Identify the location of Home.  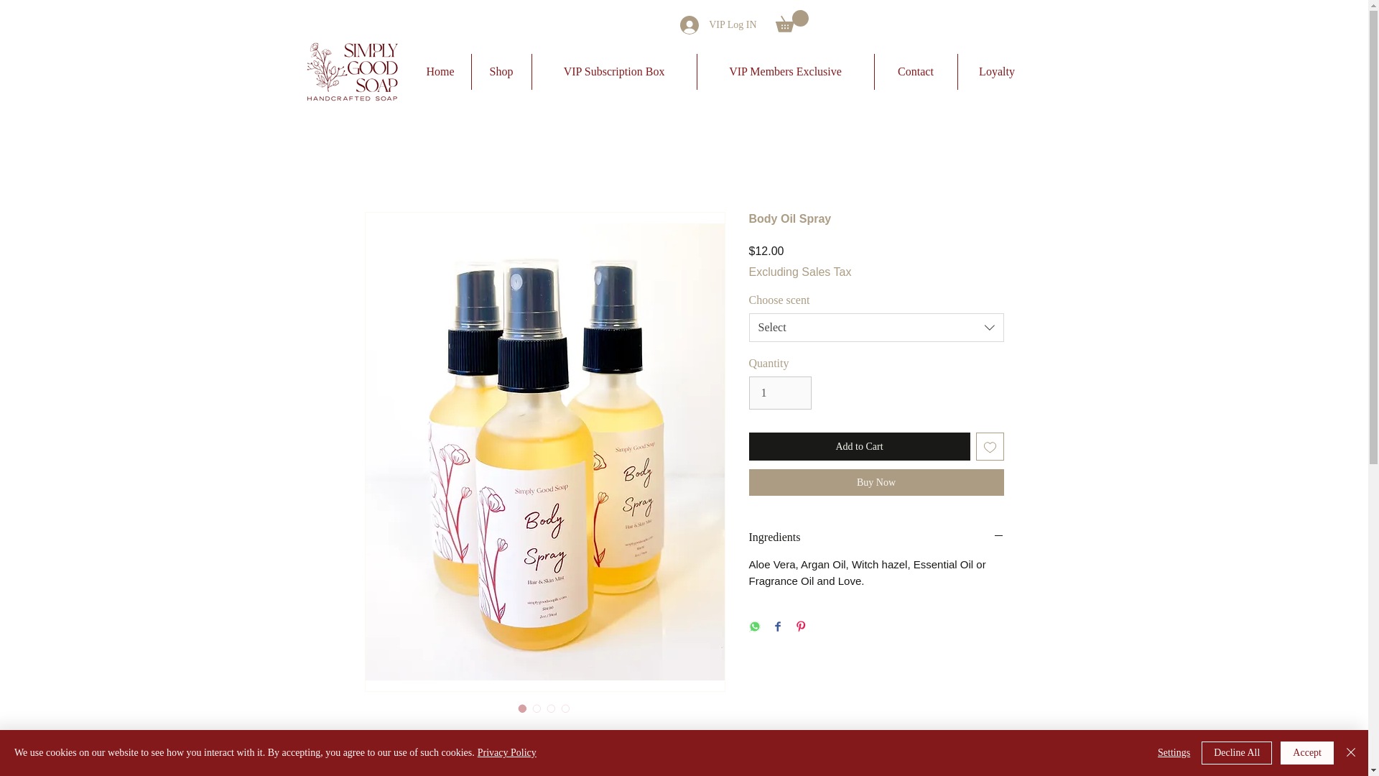
(440, 72).